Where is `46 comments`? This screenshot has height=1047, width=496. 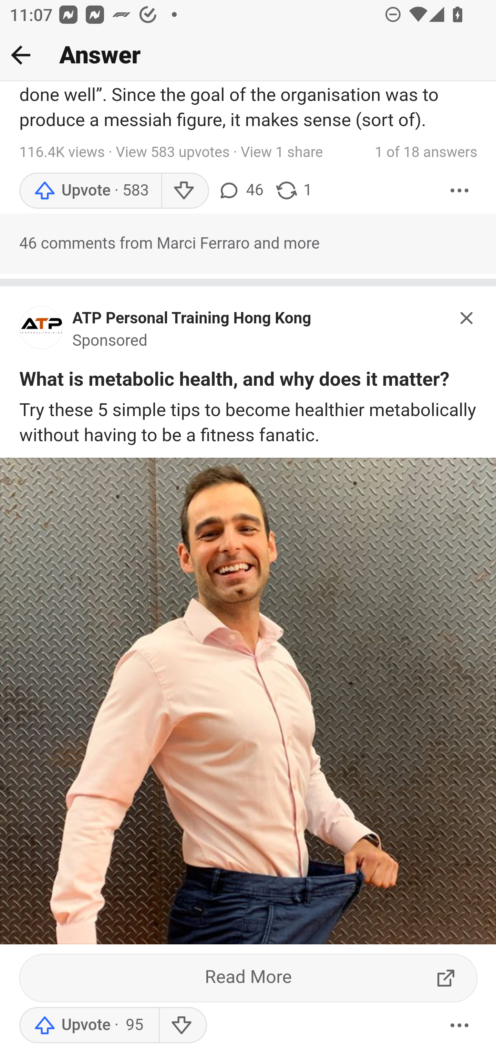
46 comments is located at coordinates (240, 191).